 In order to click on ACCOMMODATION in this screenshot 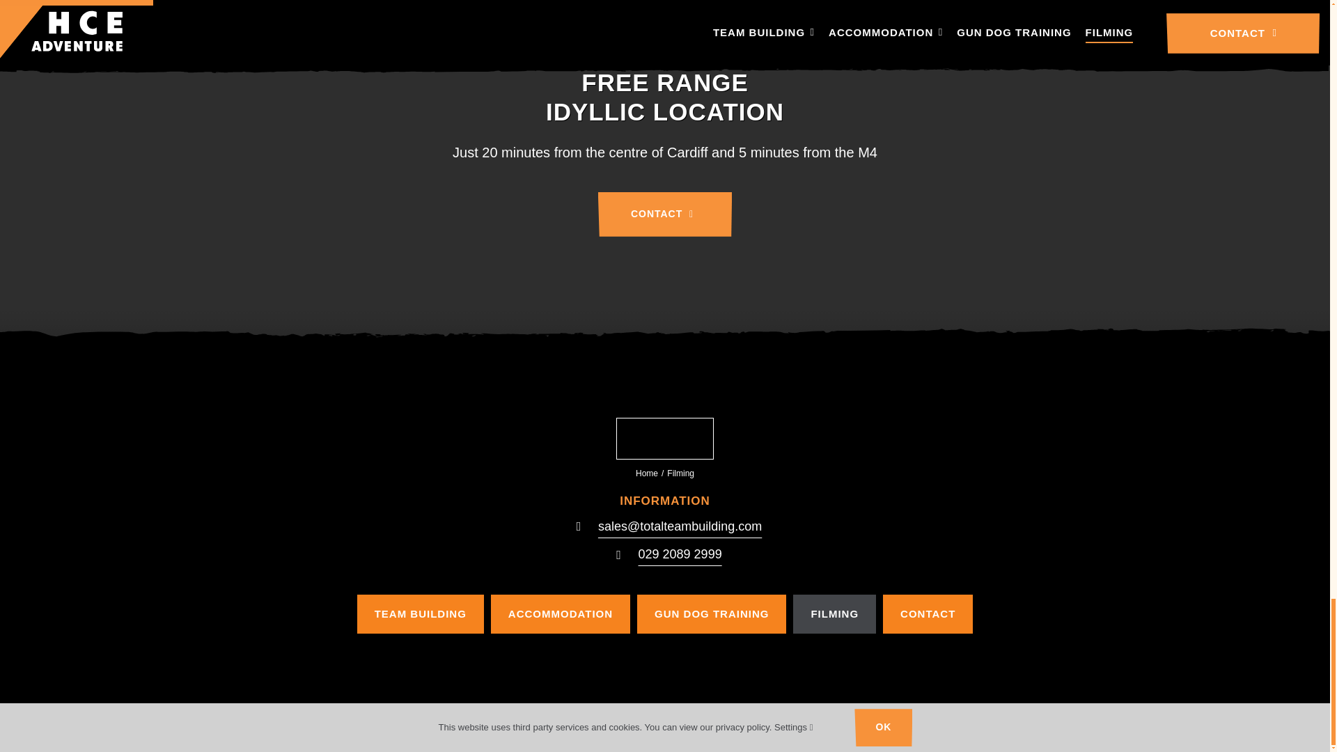, I will do `click(560, 614)`.